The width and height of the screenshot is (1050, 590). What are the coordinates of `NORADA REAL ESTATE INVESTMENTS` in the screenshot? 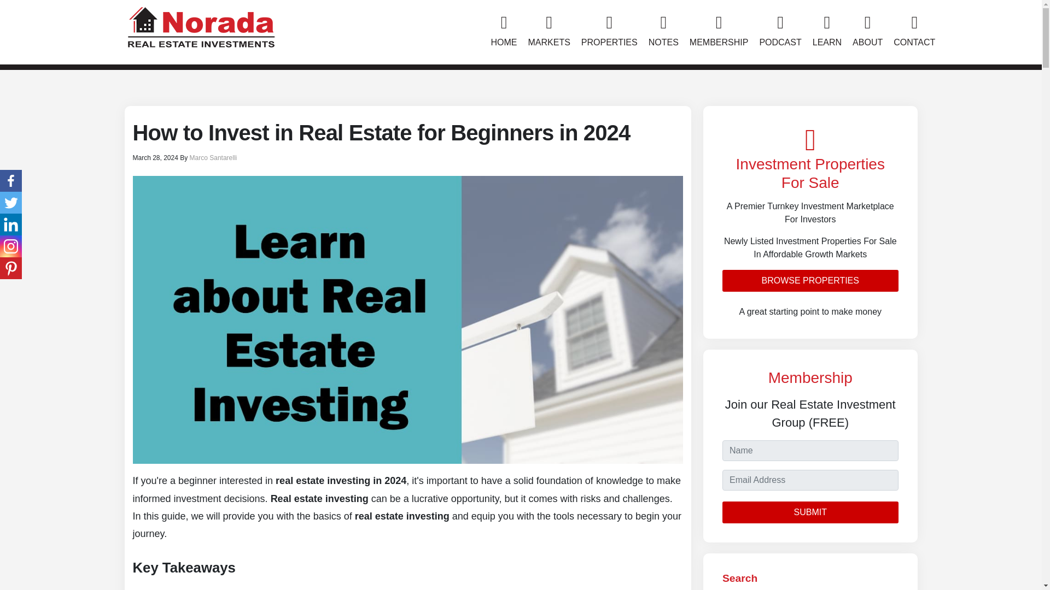 It's located at (200, 25).